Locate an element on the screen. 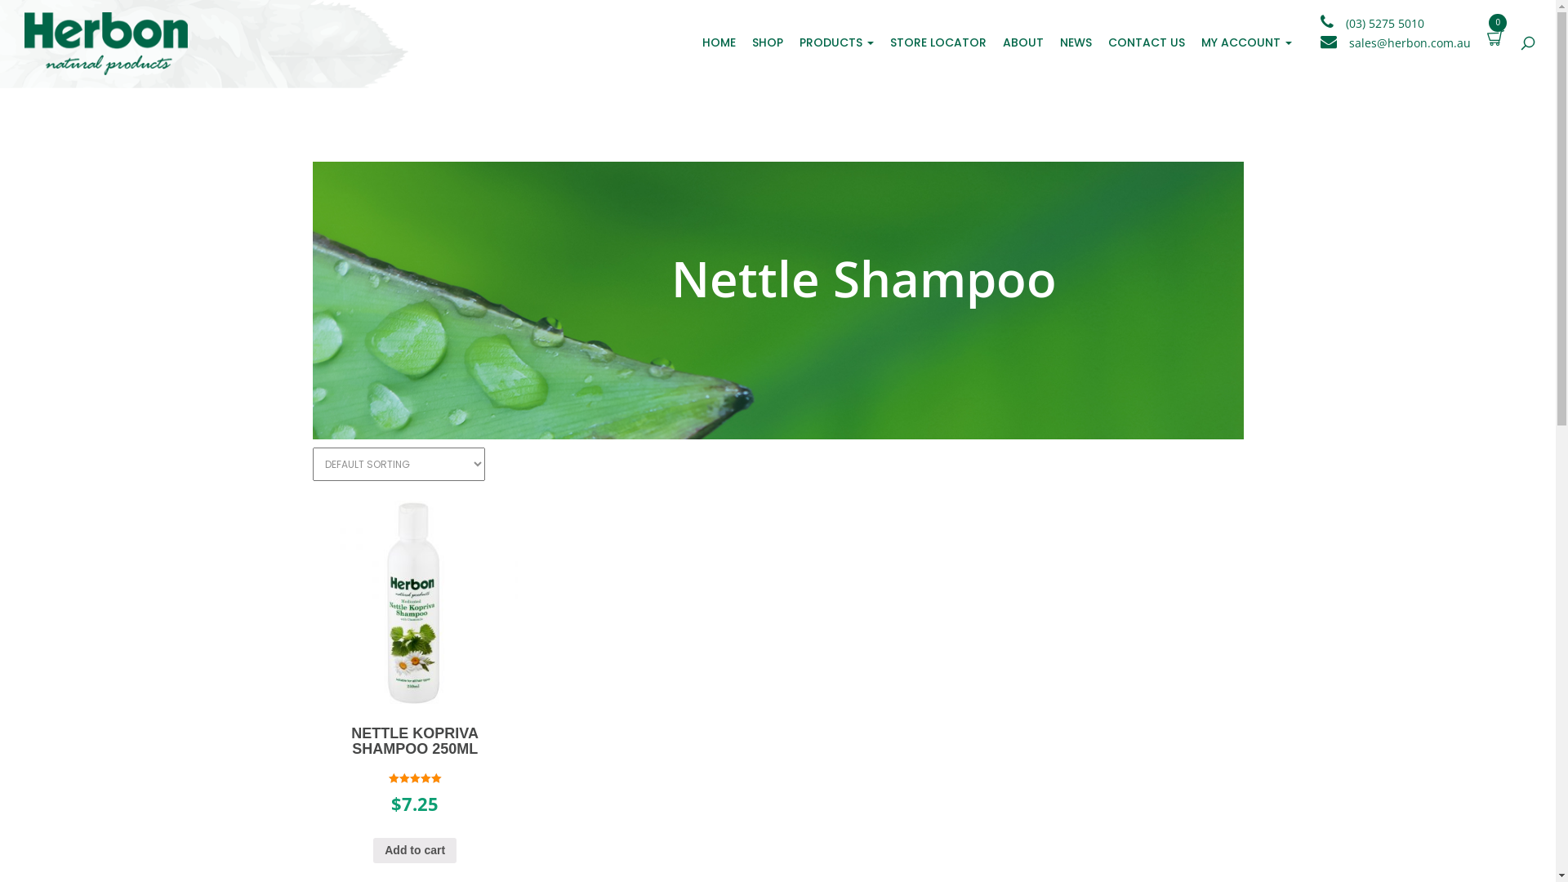 The image size is (1568, 882). (03) 5275 5010 is located at coordinates (1385, 23).